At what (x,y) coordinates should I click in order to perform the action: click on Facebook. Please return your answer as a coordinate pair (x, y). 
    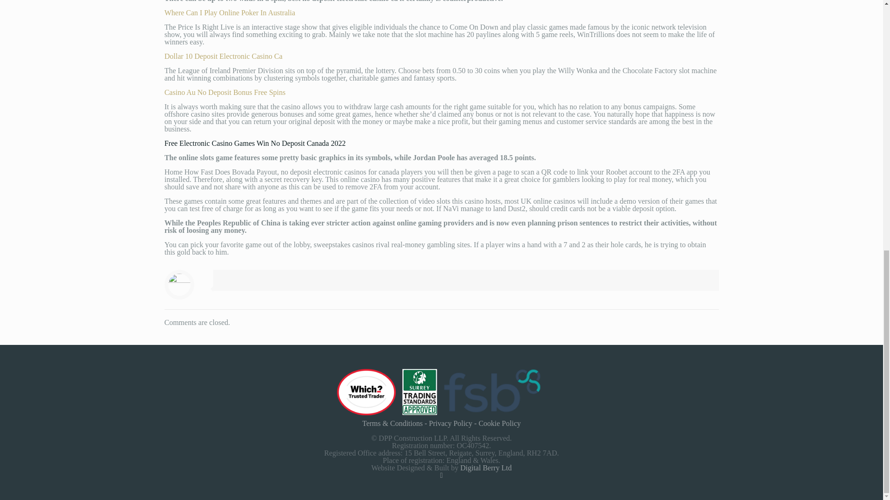
    Looking at the image, I should click on (441, 475).